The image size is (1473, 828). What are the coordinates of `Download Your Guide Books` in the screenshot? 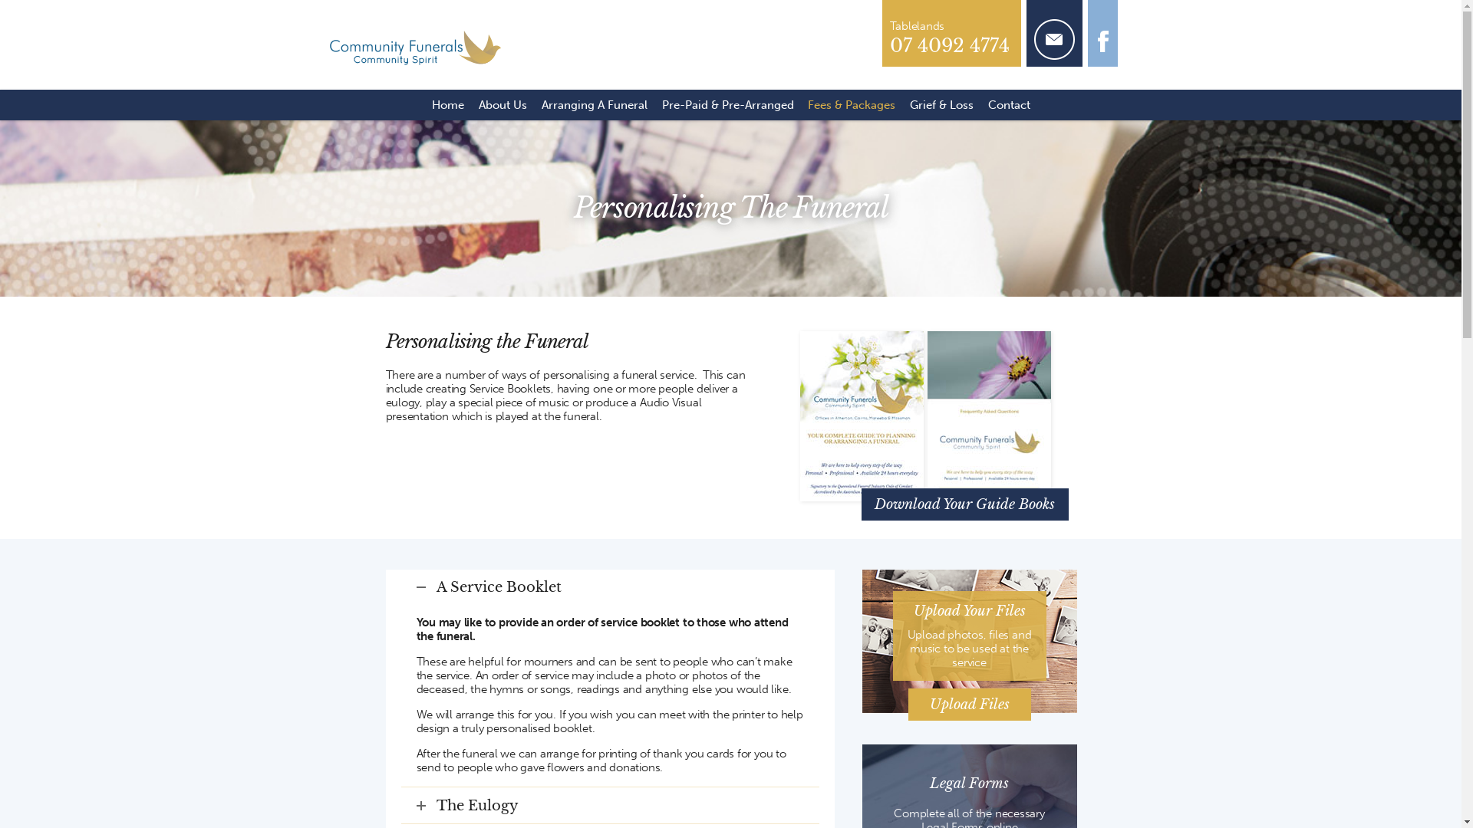 It's located at (964, 504).